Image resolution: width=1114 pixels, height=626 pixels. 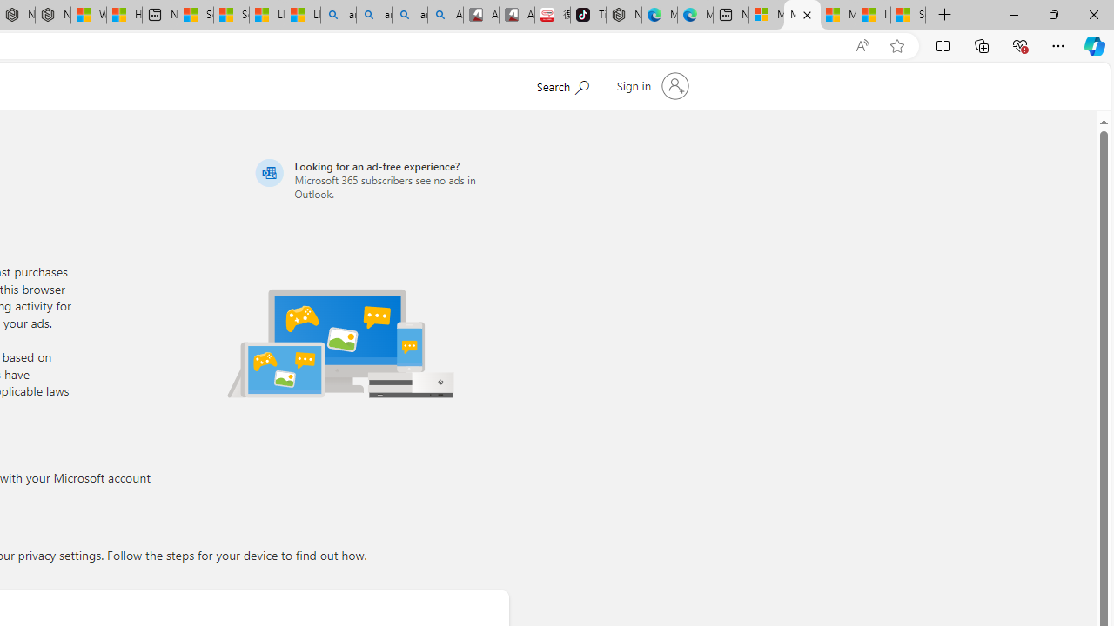 I want to click on Huge shark washes ashore at New York City beach | Watch, so click(x=124, y=16).